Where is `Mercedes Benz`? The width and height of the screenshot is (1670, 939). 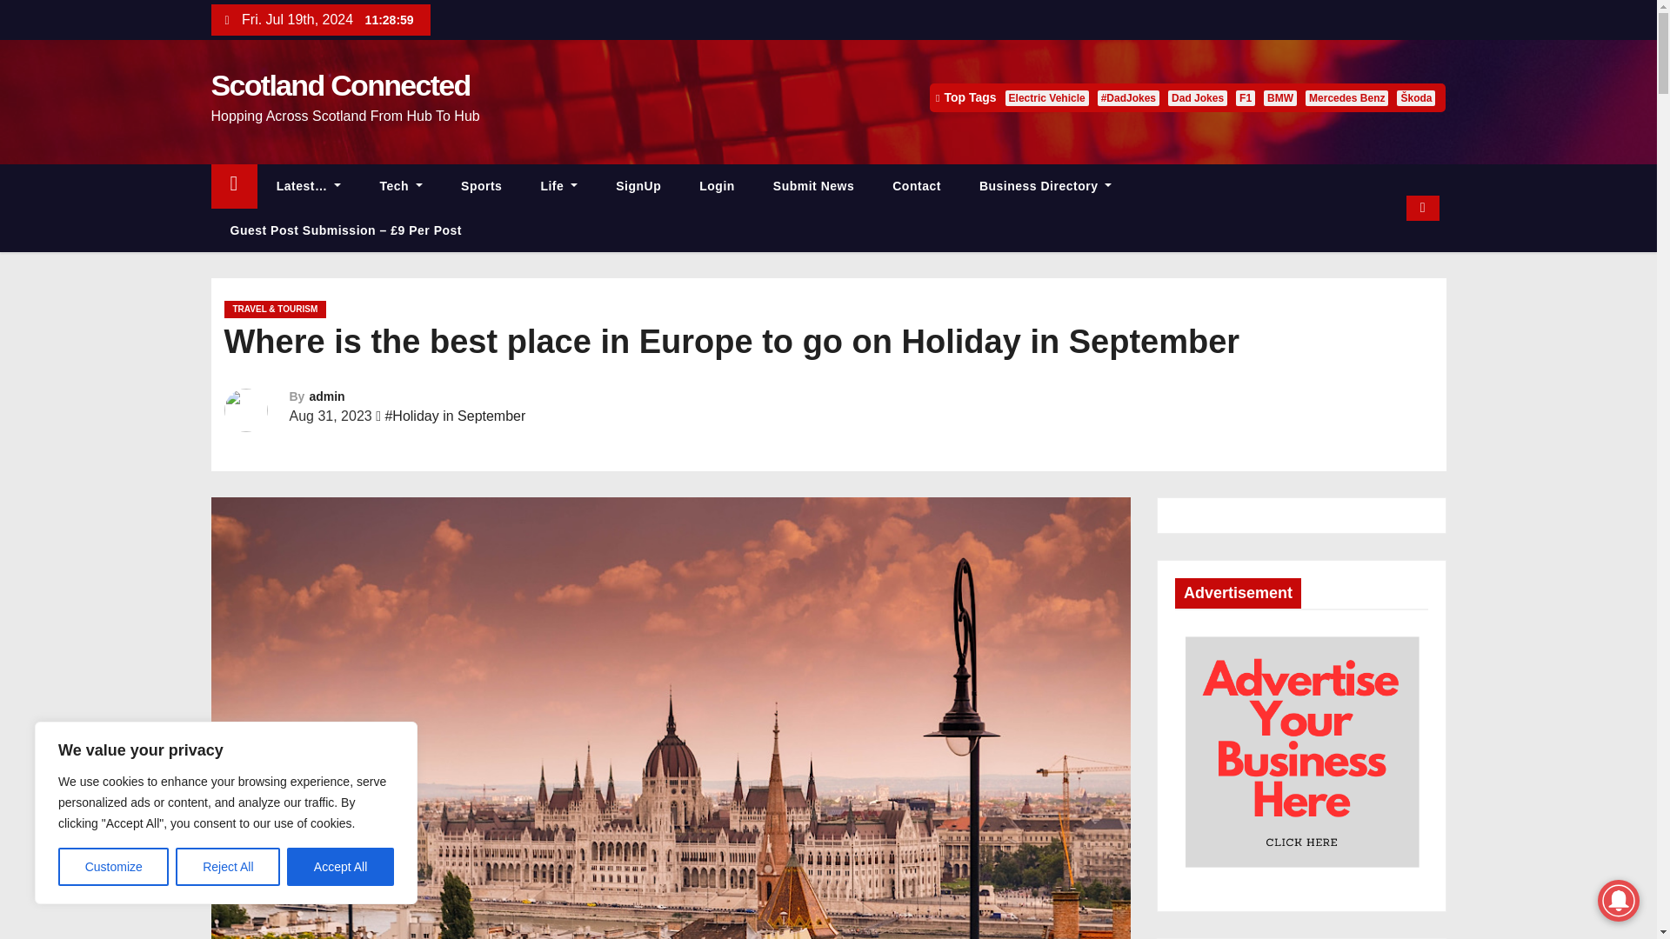
Mercedes Benz is located at coordinates (1346, 97).